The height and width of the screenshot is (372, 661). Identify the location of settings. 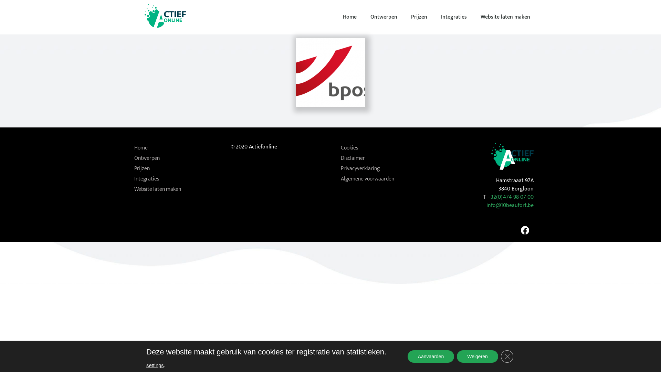
(155, 365).